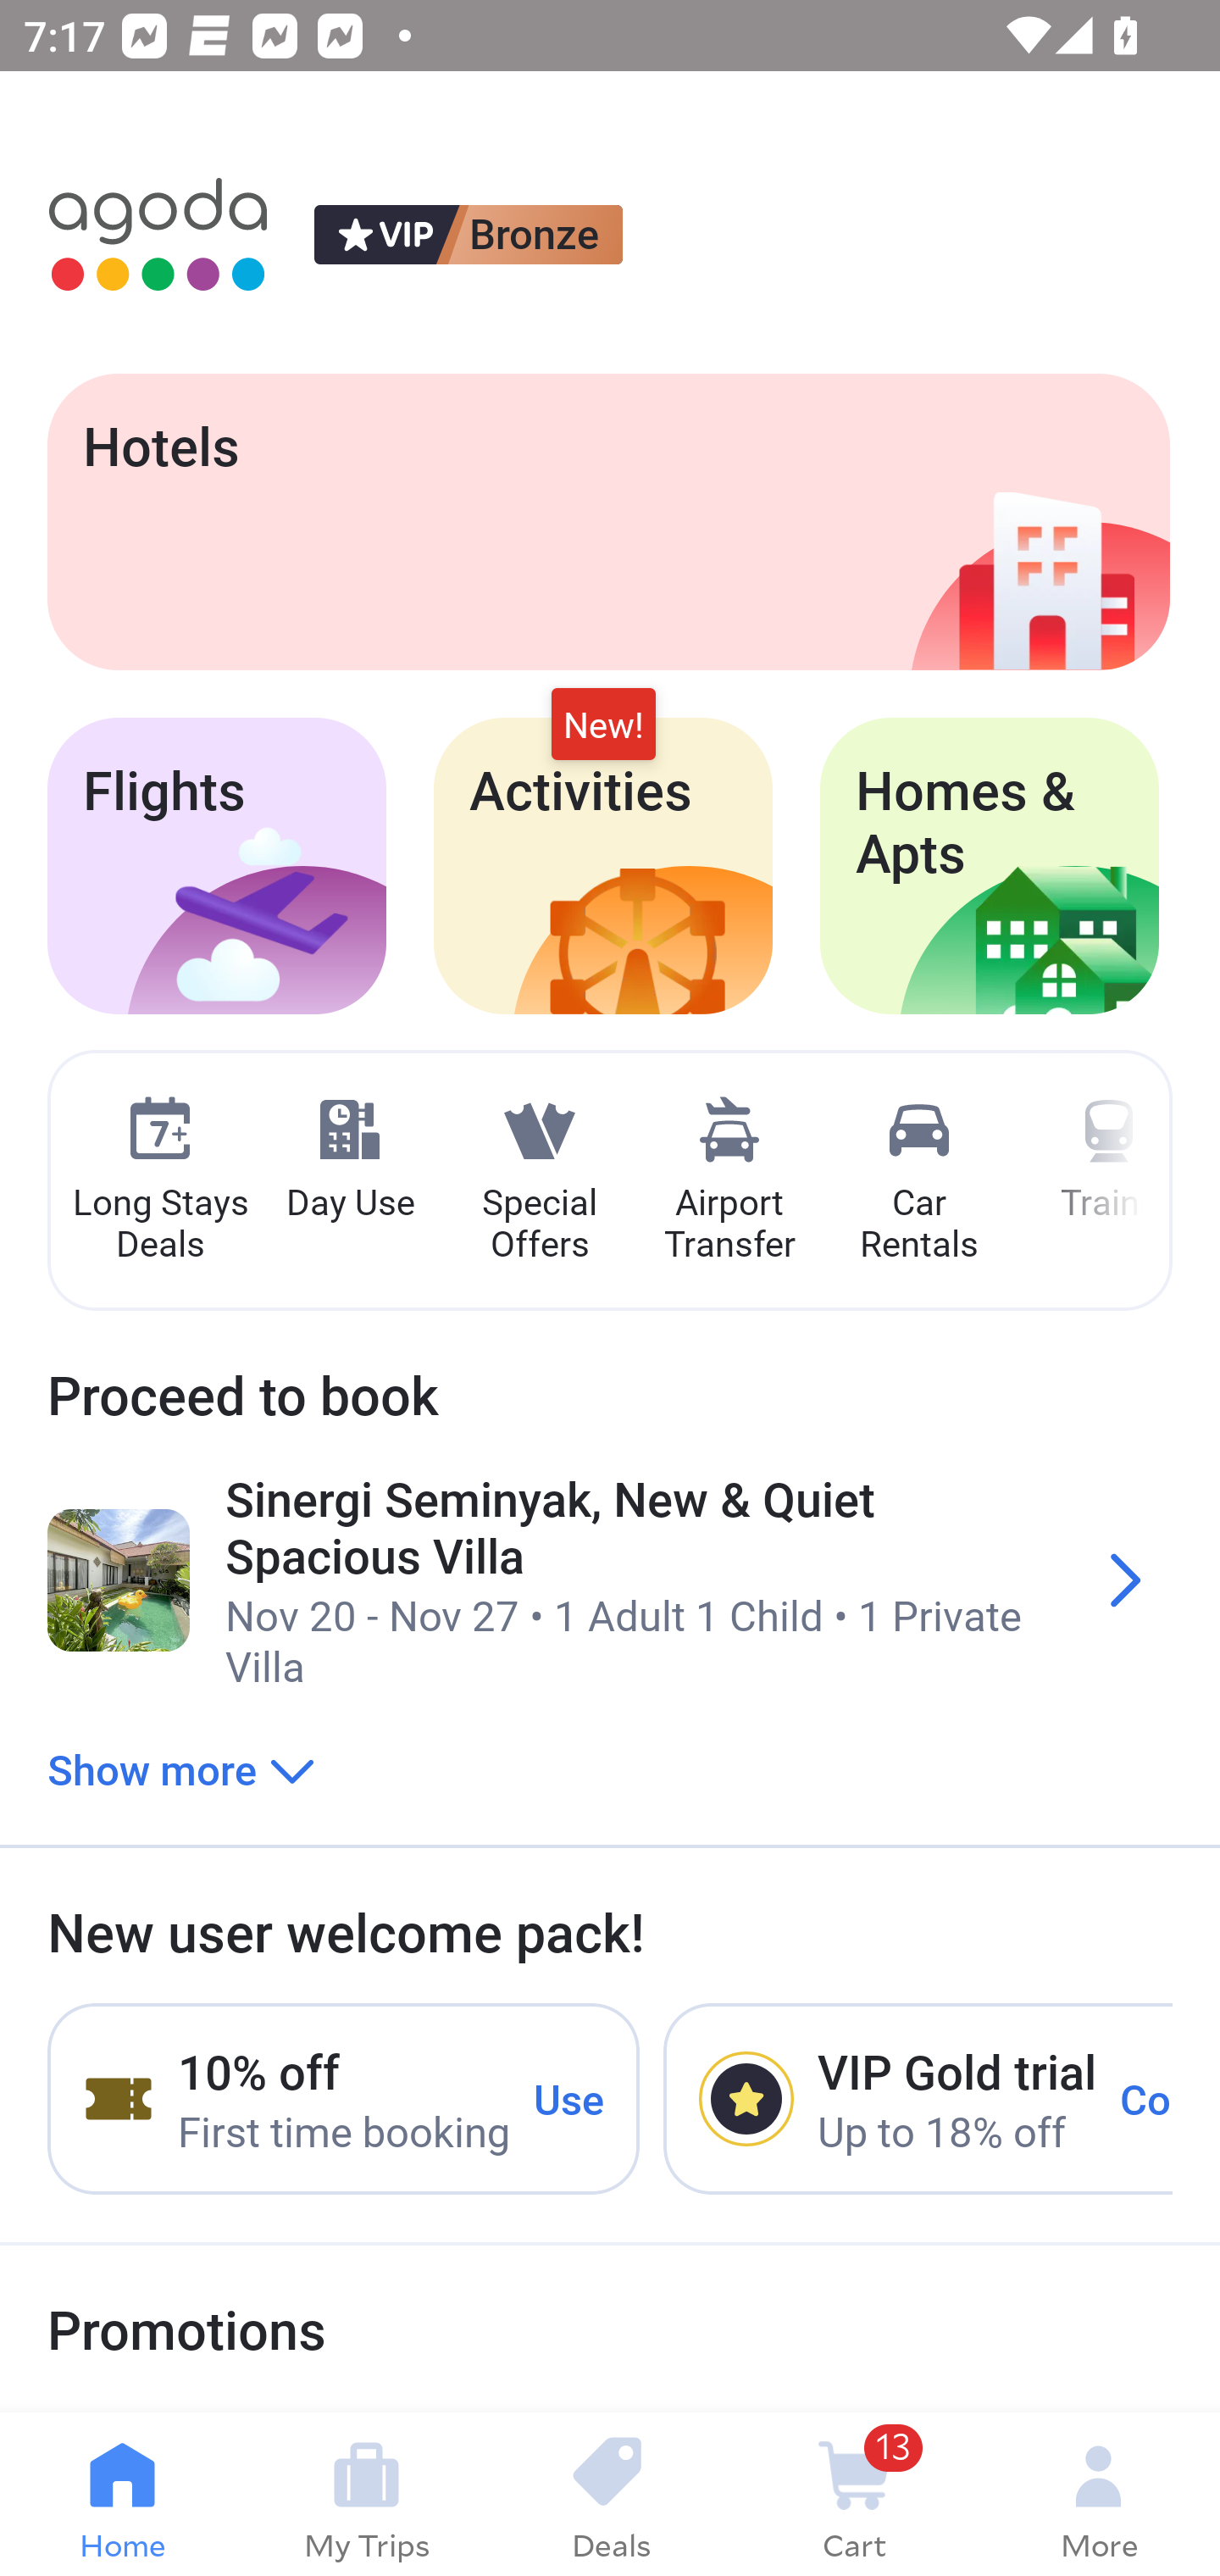 The width and height of the screenshot is (1220, 2576). What do you see at coordinates (217, 866) in the screenshot?
I see `Flights` at bounding box center [217, 866].